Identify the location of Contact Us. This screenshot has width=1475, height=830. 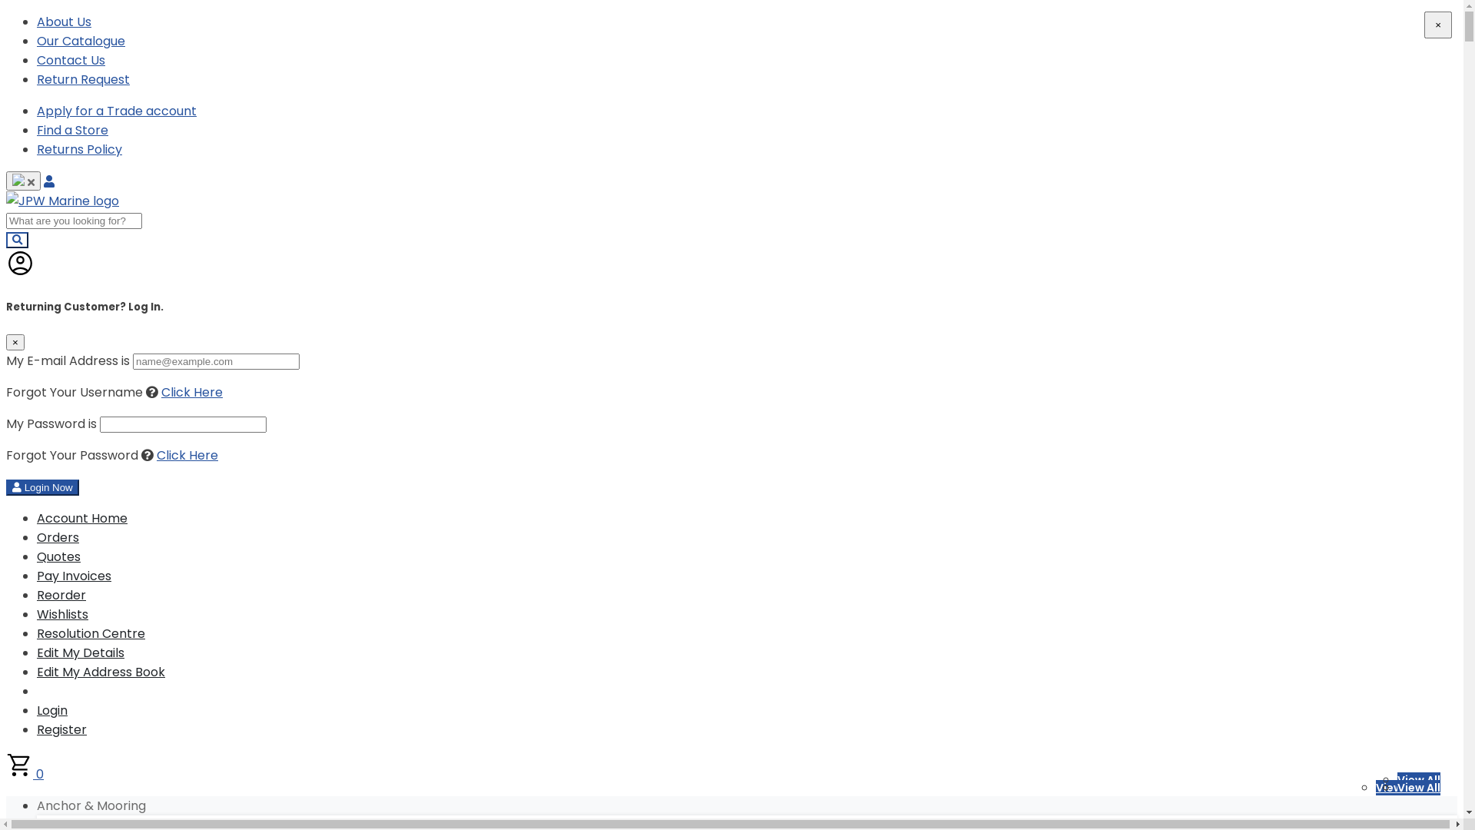
(71, 60).